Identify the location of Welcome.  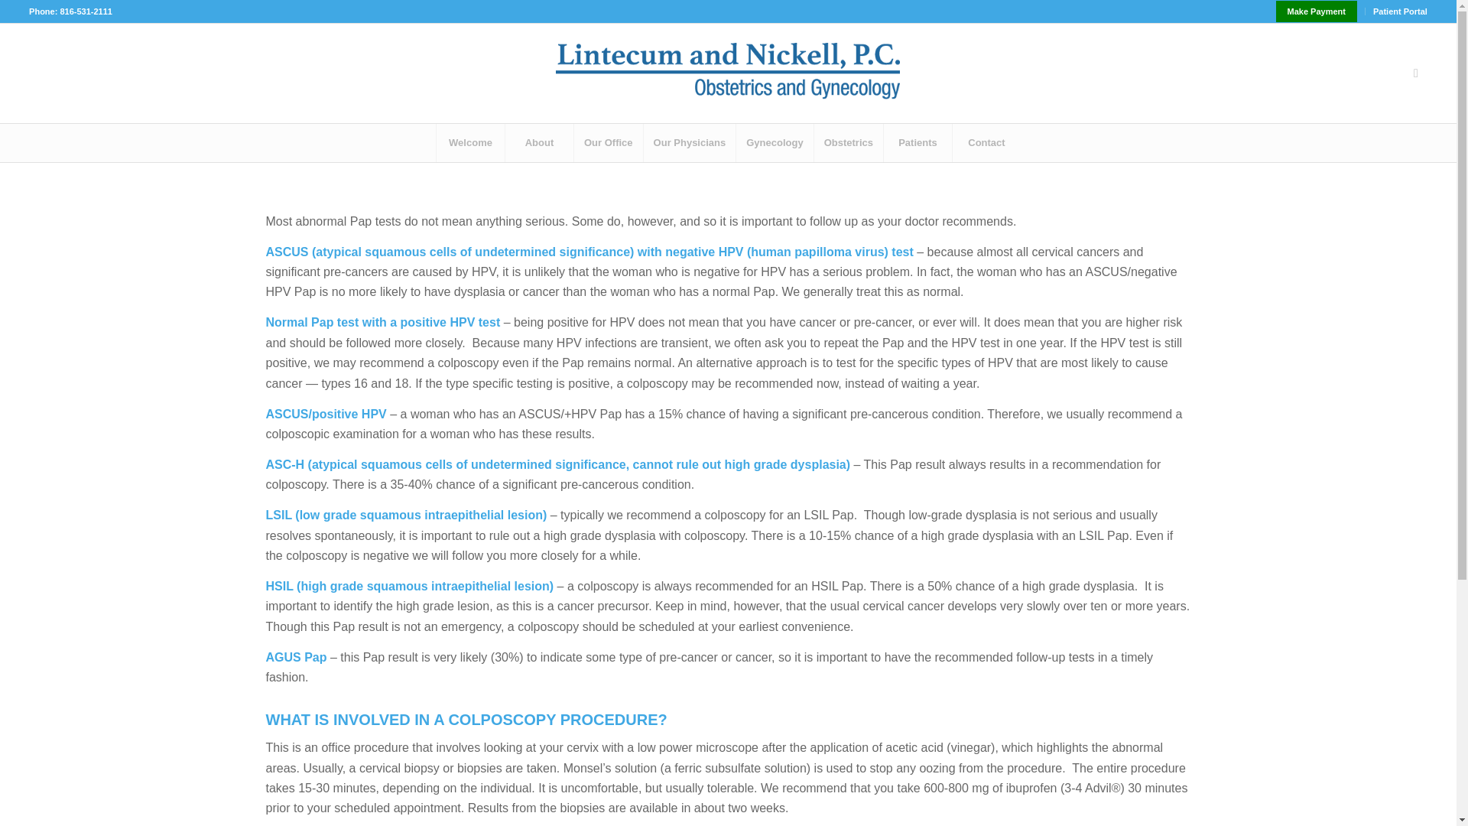
(470, 142).